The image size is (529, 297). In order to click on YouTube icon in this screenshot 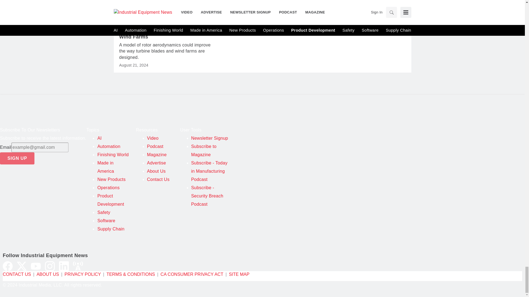, I will do `click(36, 266)`.